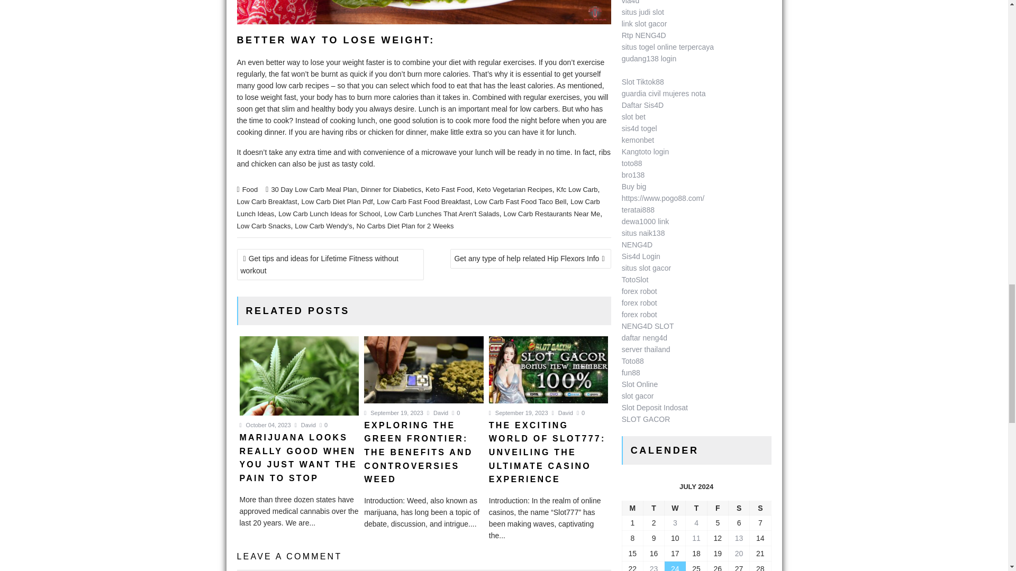 This screenshot has width=1016, height=571. I want to click on Friday, so click(718, 509).